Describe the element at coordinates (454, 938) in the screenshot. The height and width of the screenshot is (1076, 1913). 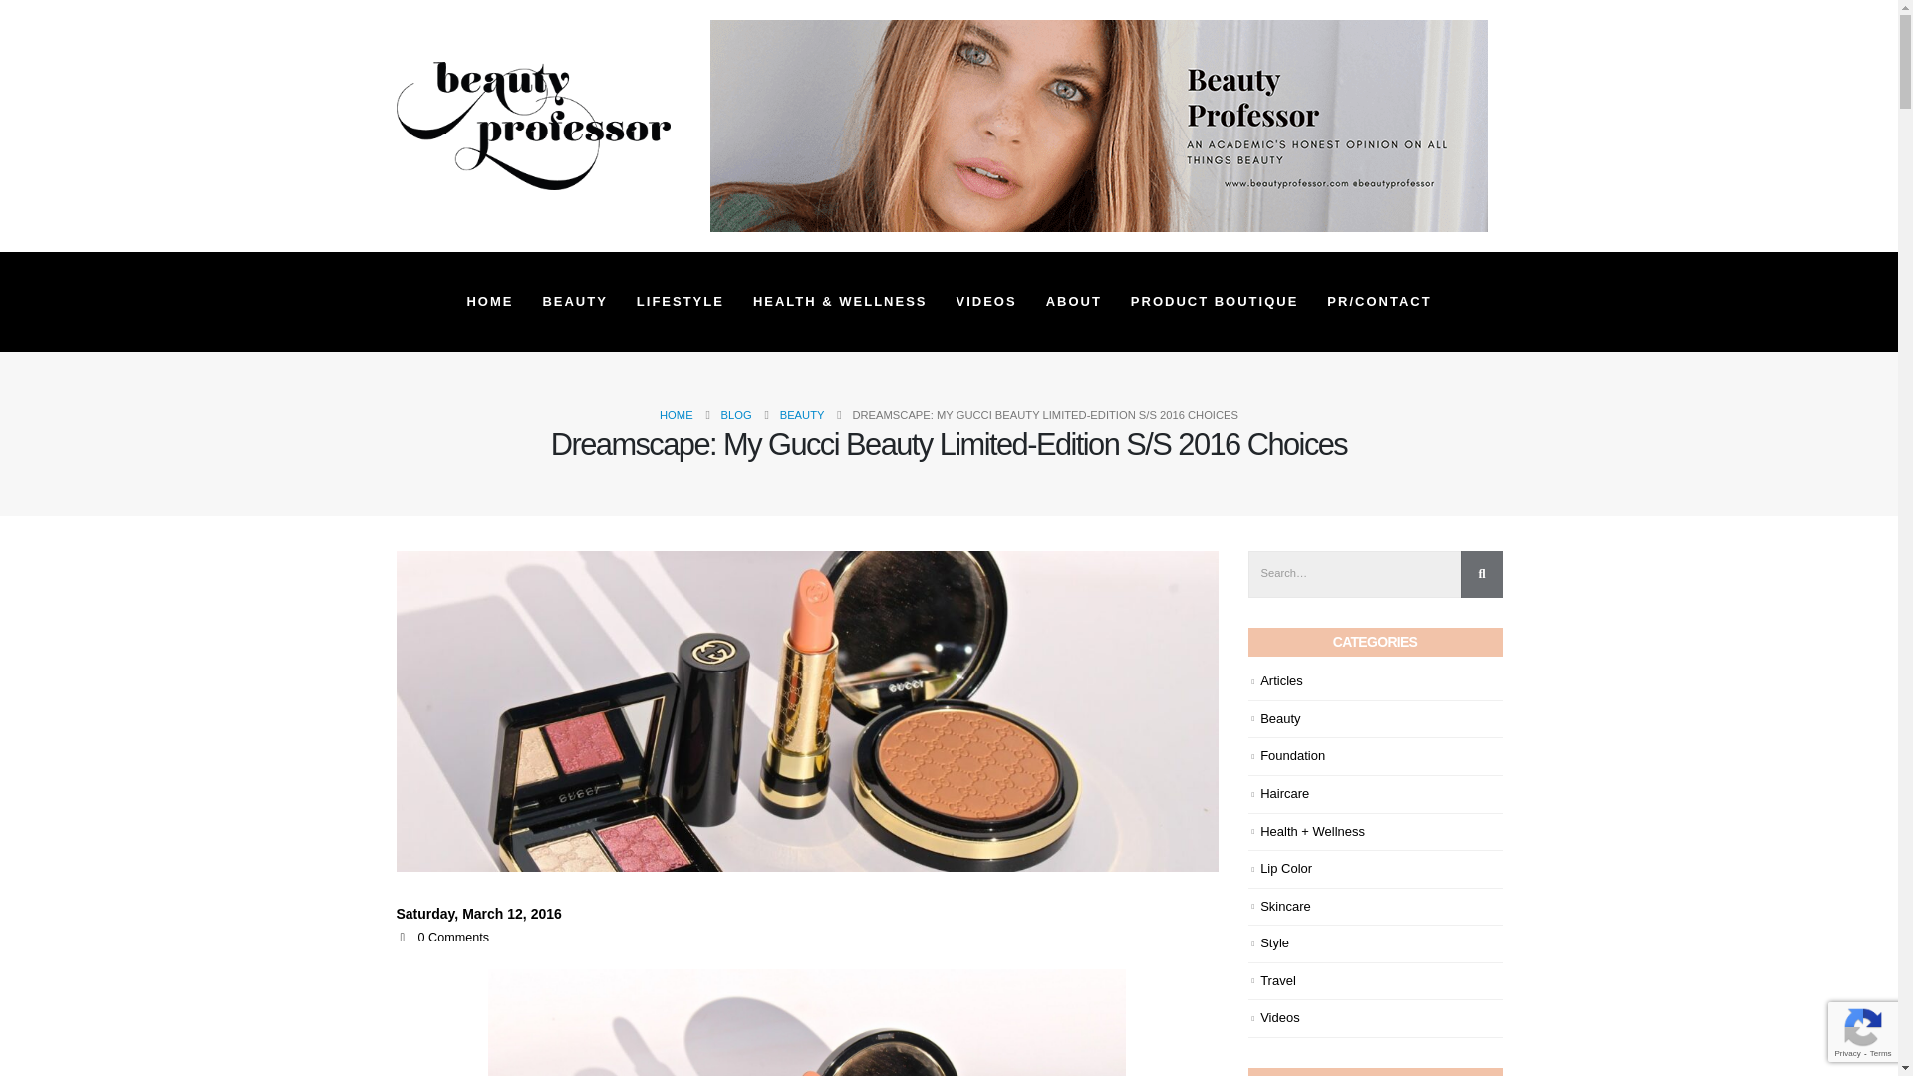
I see `0 Comments` at that location.